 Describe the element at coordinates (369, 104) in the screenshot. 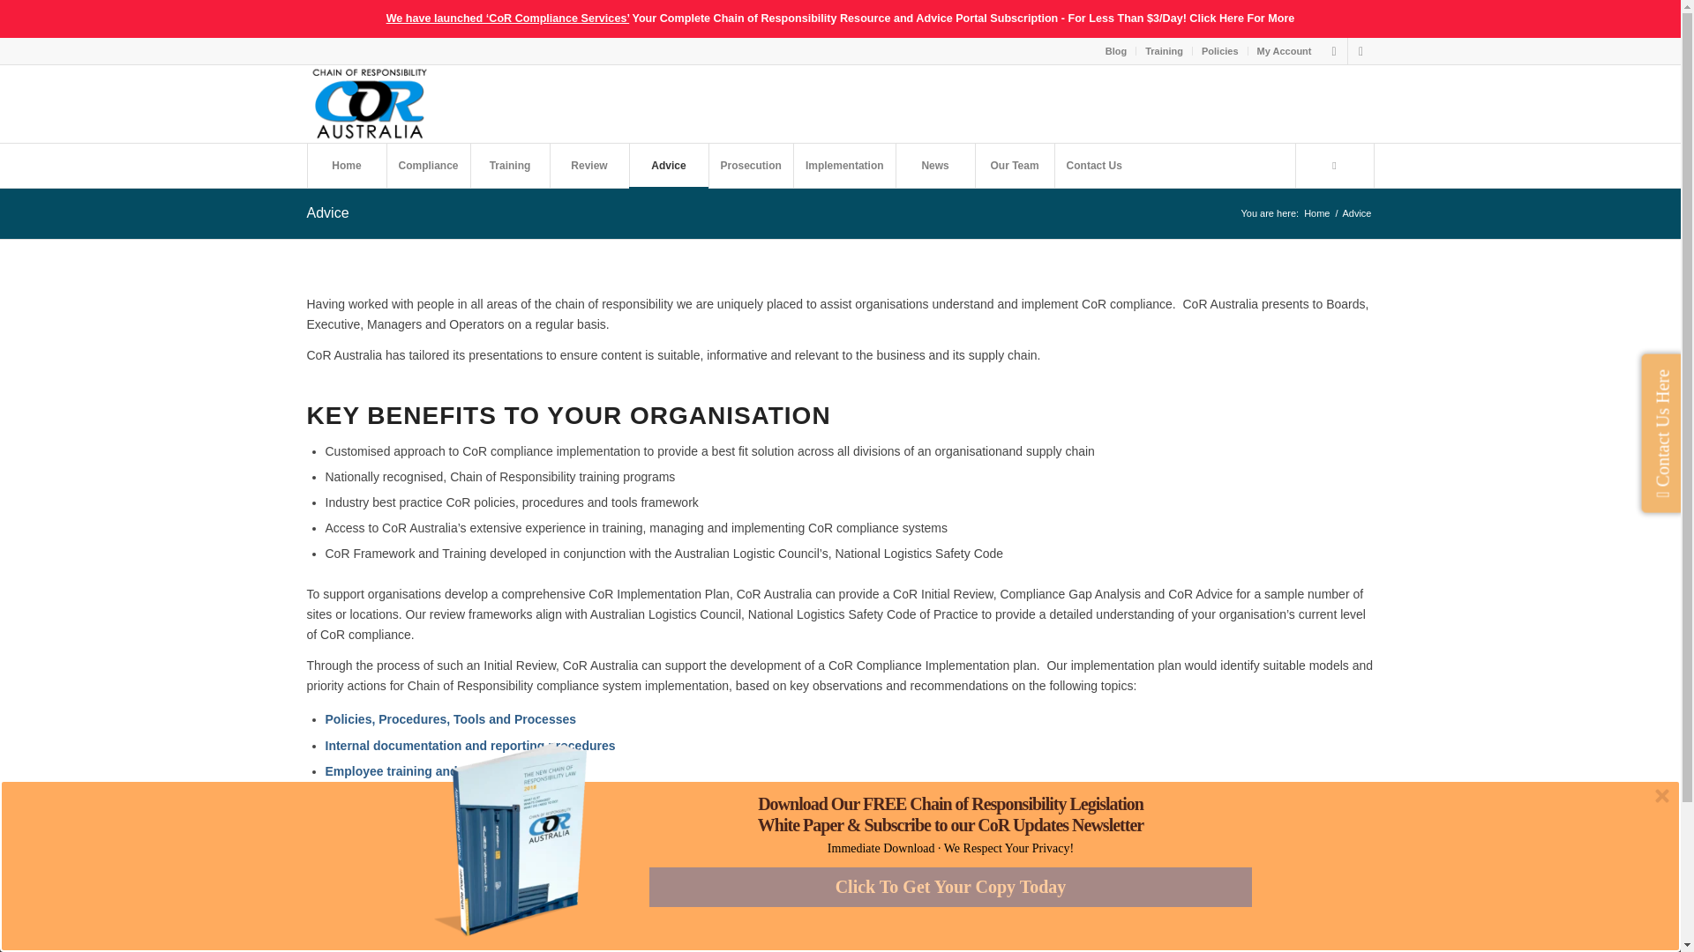

I see `CoRAustralia` at that location.